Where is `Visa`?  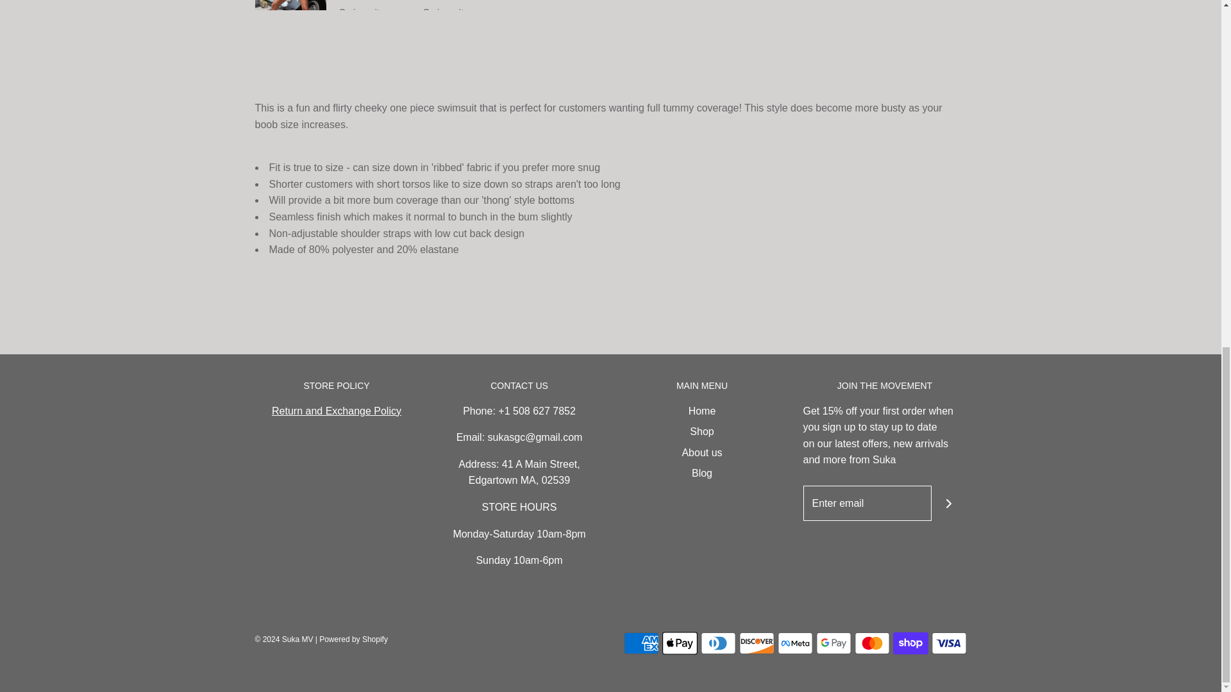 Visa is located at coordinates (948, 643).